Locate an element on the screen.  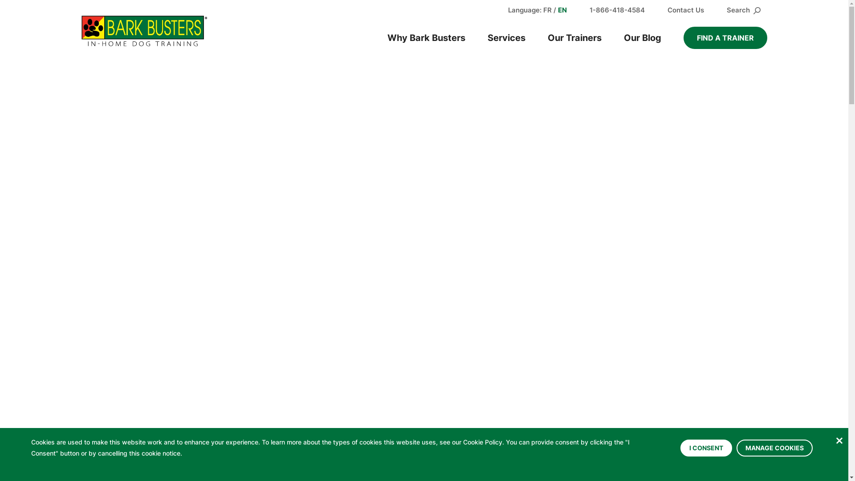
EN is located at coordinates (562, 10).